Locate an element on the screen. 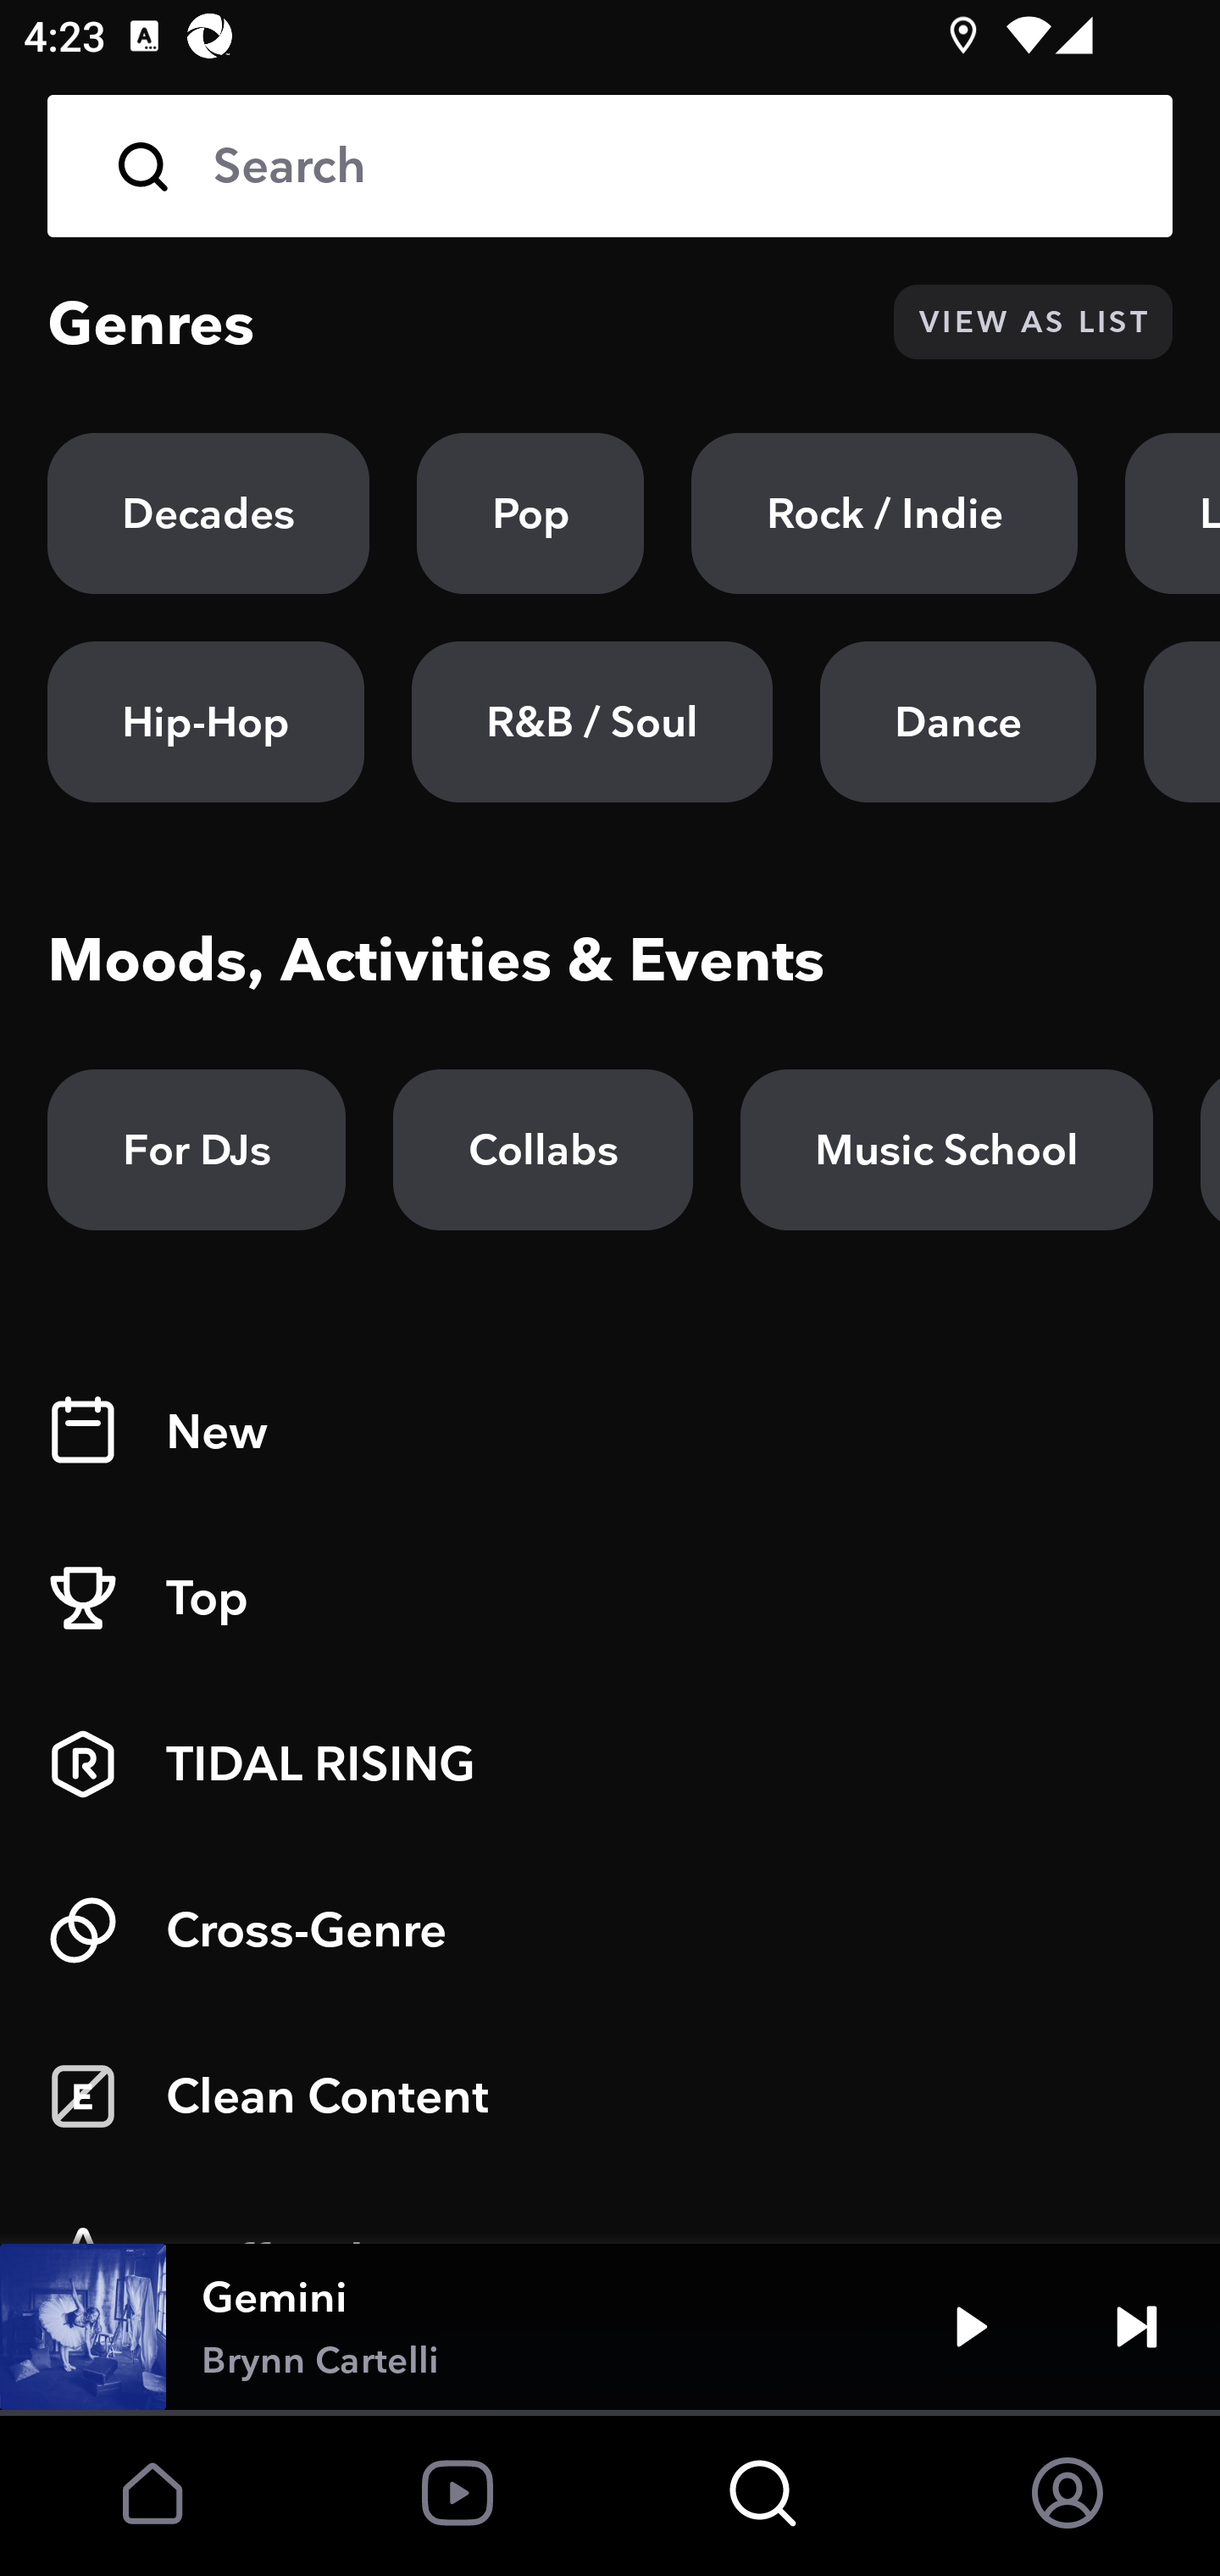  Decades is located at coordinates (208, 514).